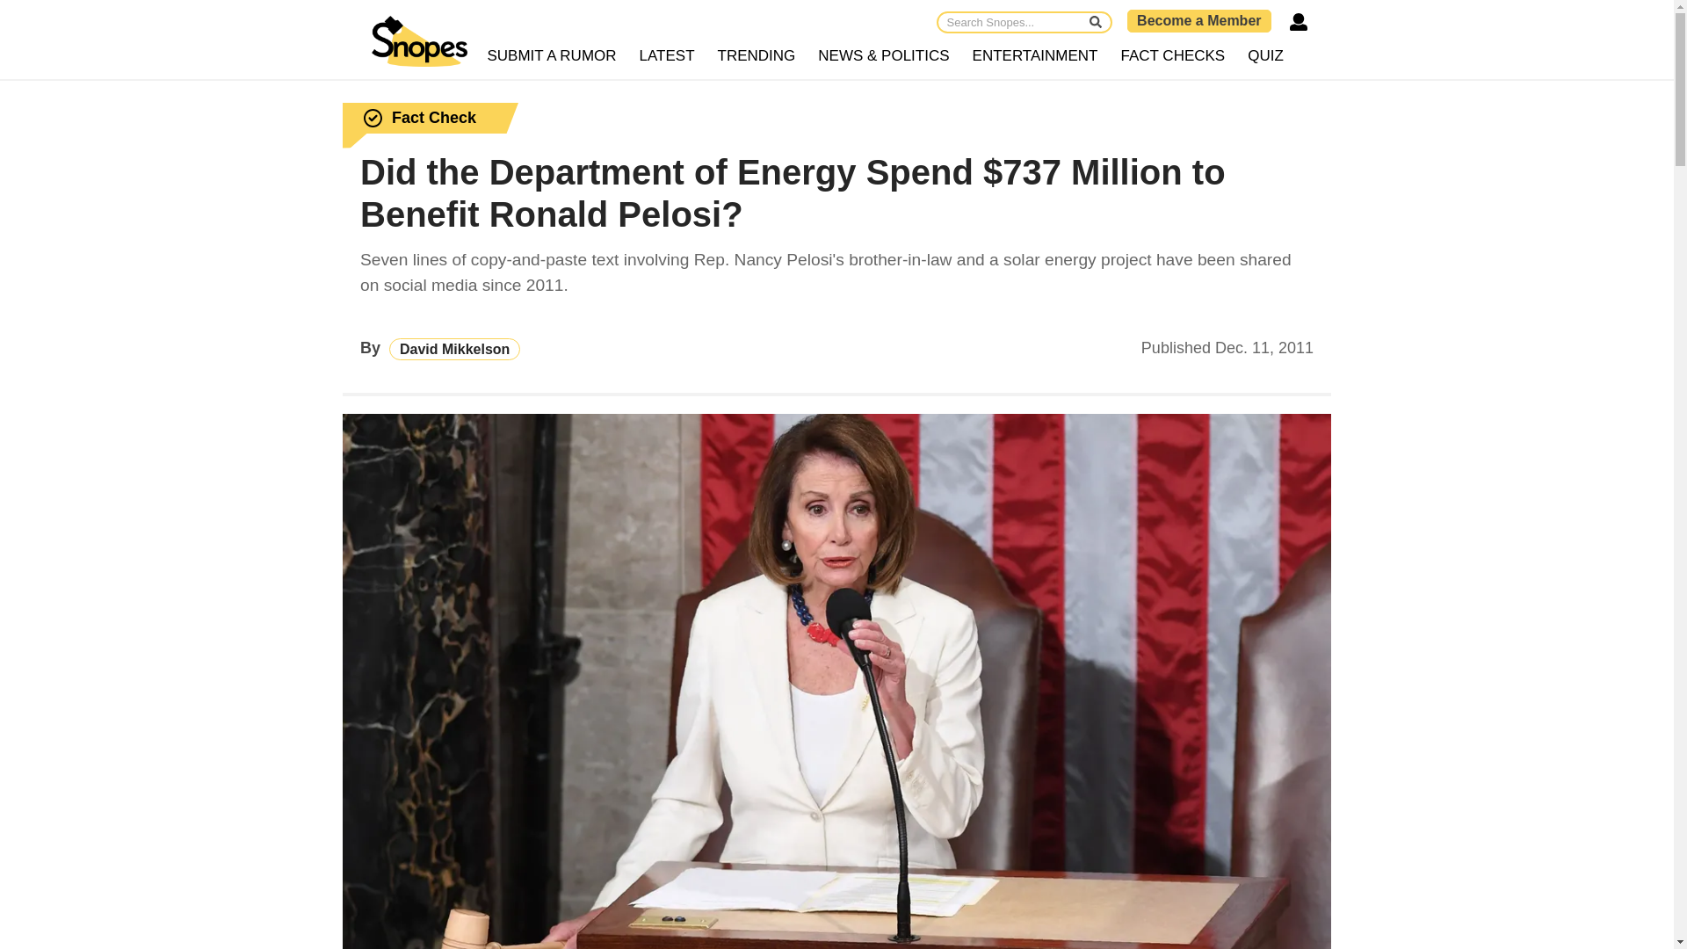 Image resolution: width=1687 pixels, height=949 pixels. Describe the element at coordinates (1035, 56) in the screenshot. I see `ENTERTAINMENT` at that location.